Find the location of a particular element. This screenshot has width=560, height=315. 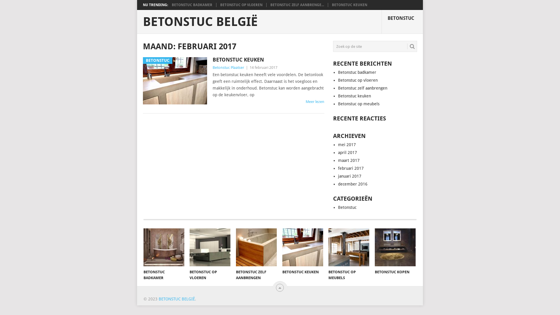

april 2017 is located at coordinates (348, 153).